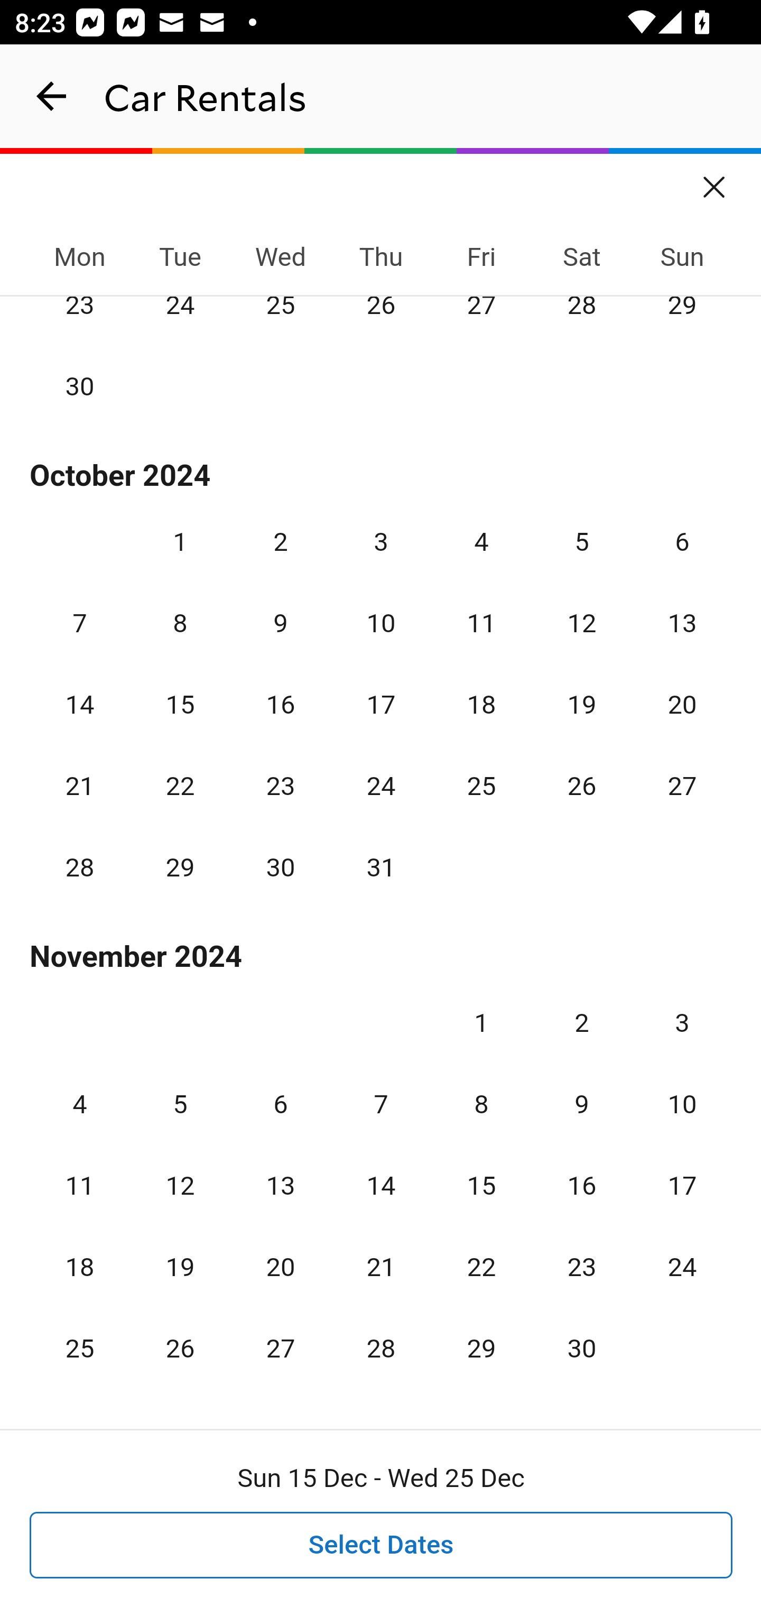 The image size is (761, 1607). I want to click on 20 November 2024, so click(280, 1266).